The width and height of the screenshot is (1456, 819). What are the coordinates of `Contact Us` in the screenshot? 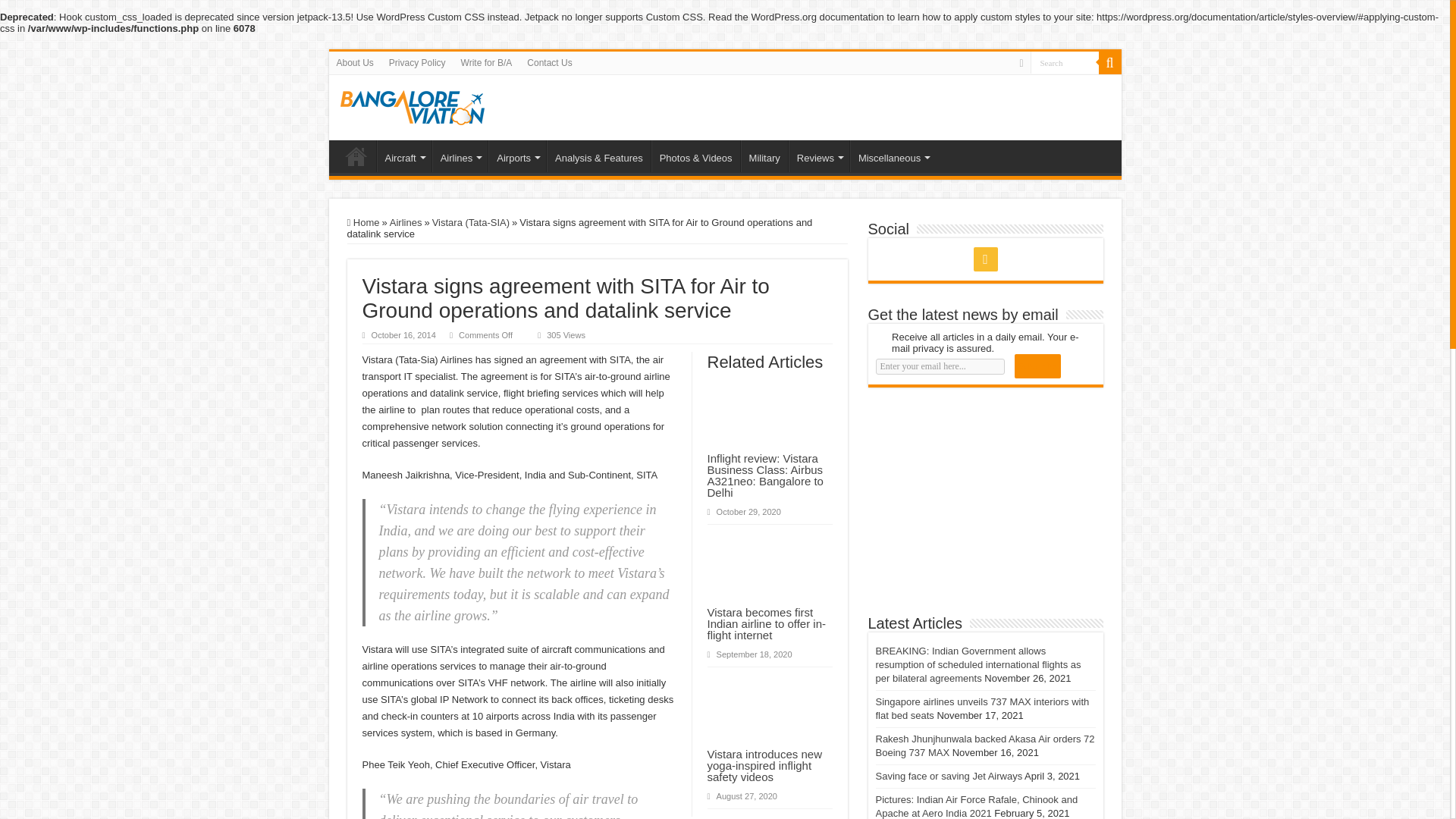 It's located at (549, 63).